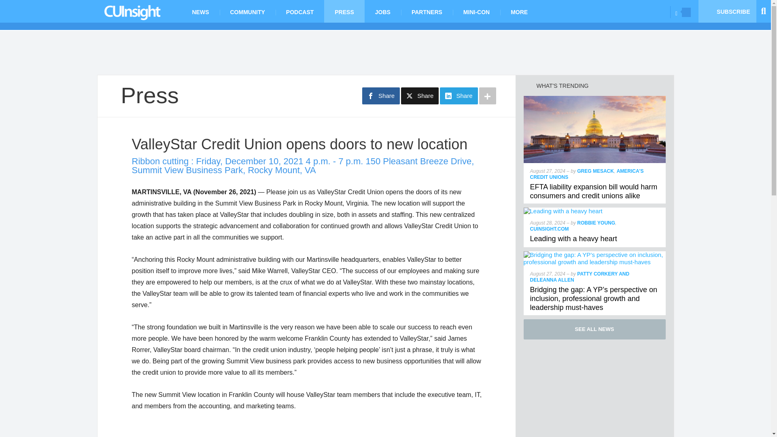 The height and width of the screenshot is (437, 777). Describe the element at coordinates (247, 11) in the screenshot. I see `COMMUNITY` at that location.